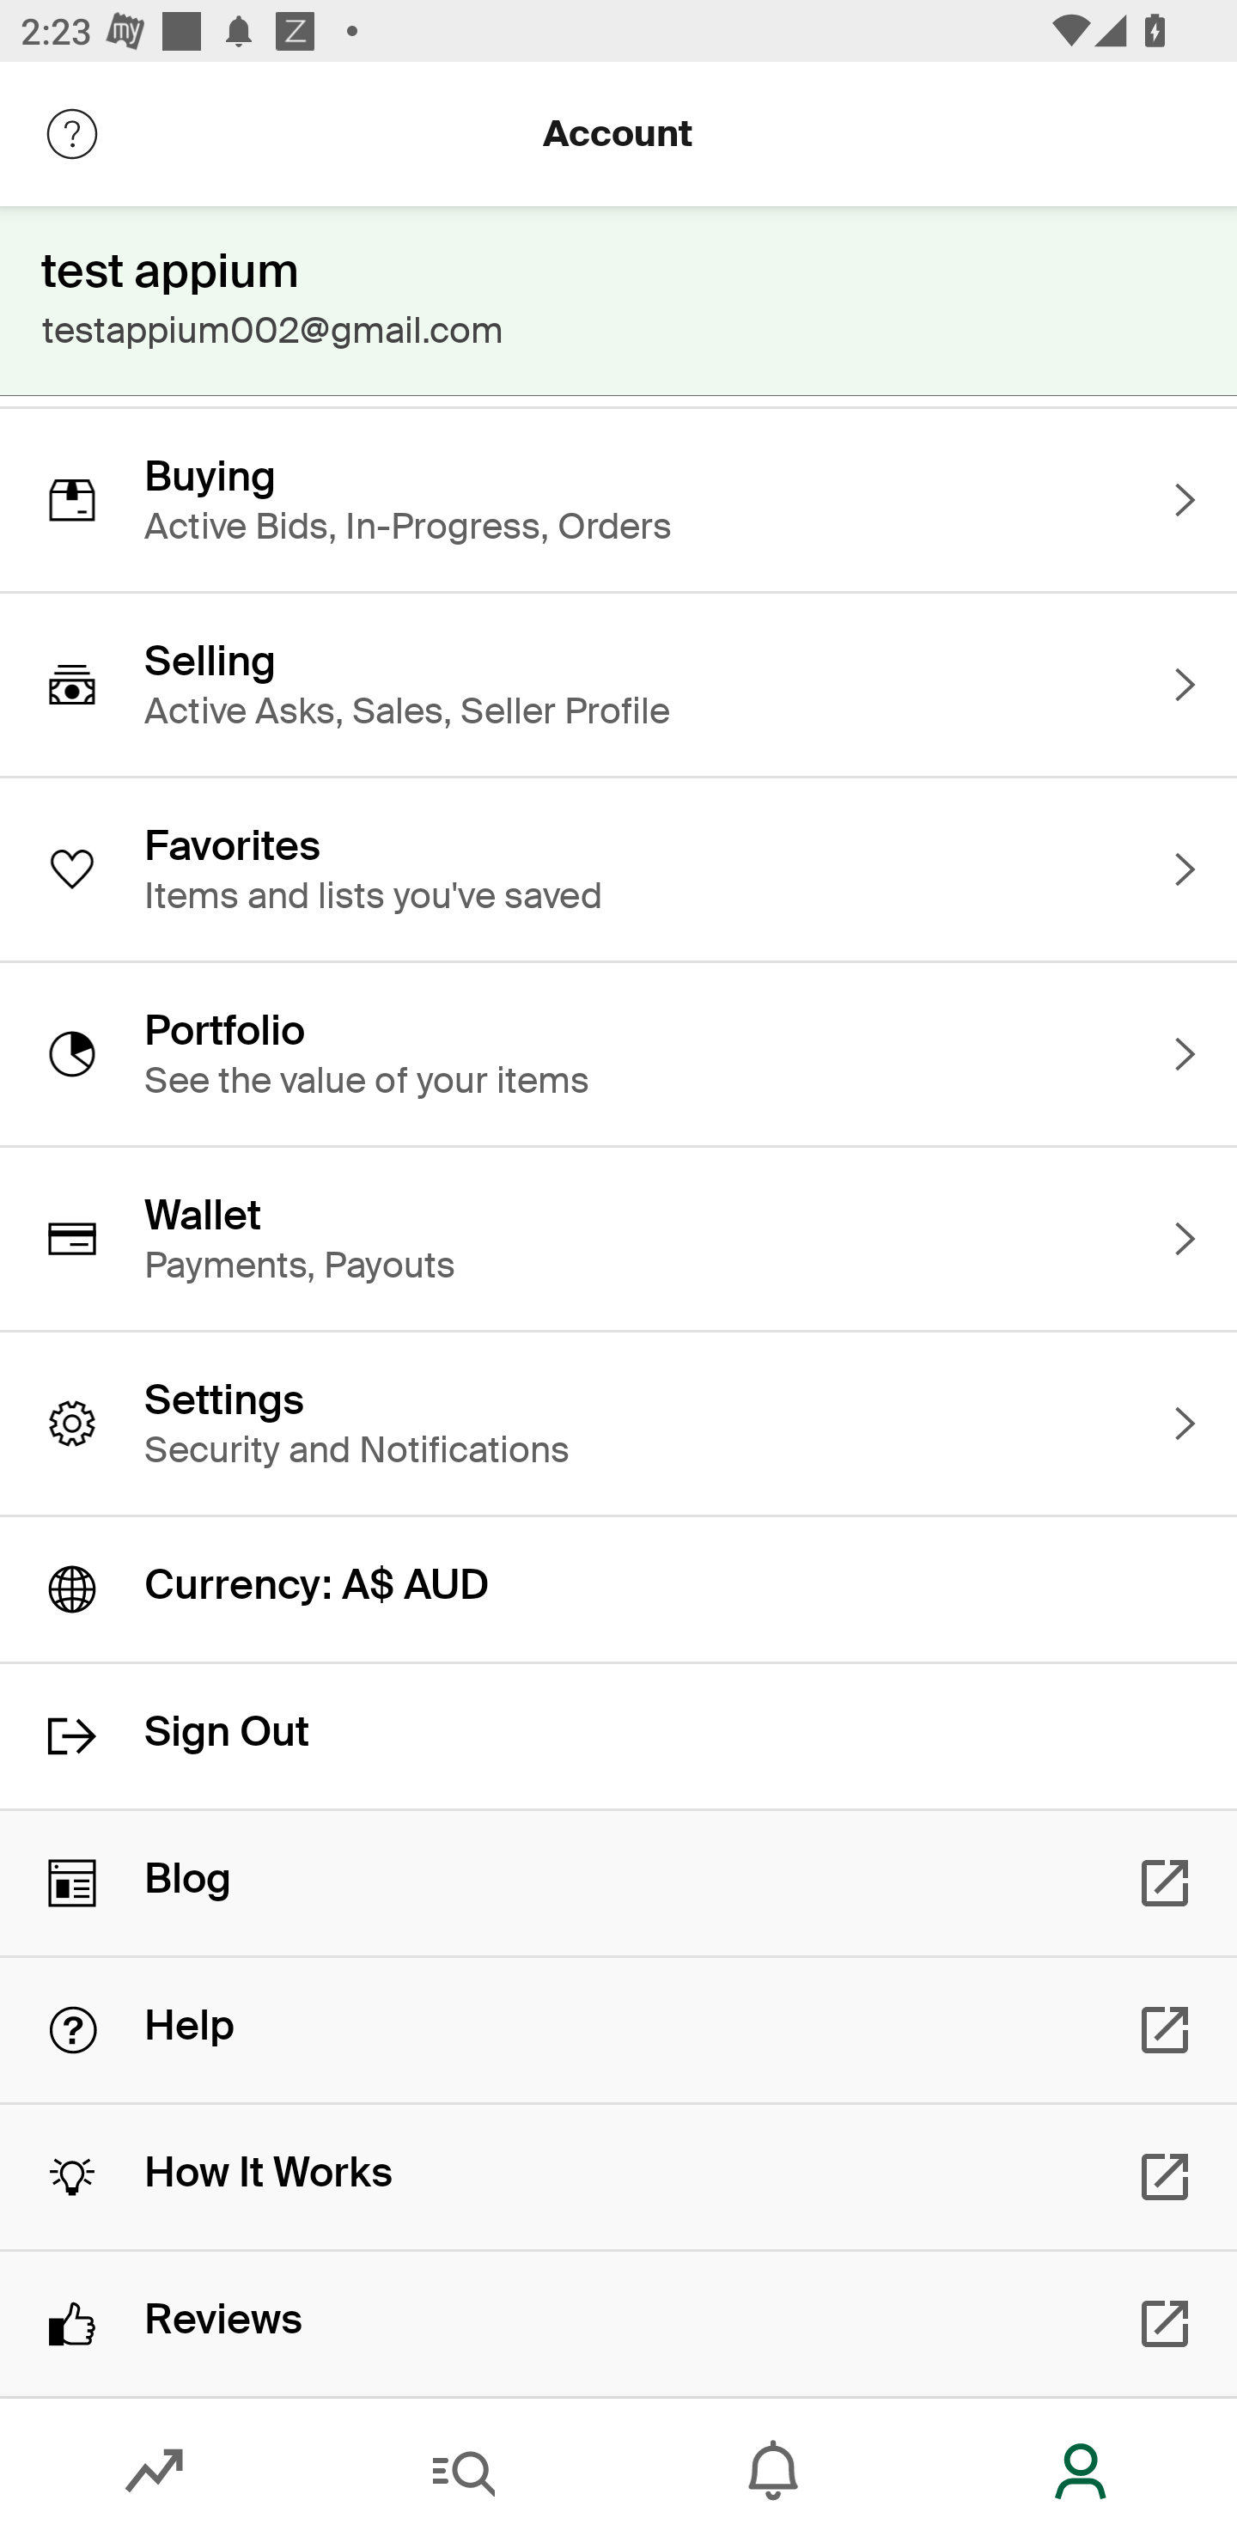  What do you see at coordinates (155, 2471) in the screenshot?
I see `Market` at bounding box center [155, 2471].